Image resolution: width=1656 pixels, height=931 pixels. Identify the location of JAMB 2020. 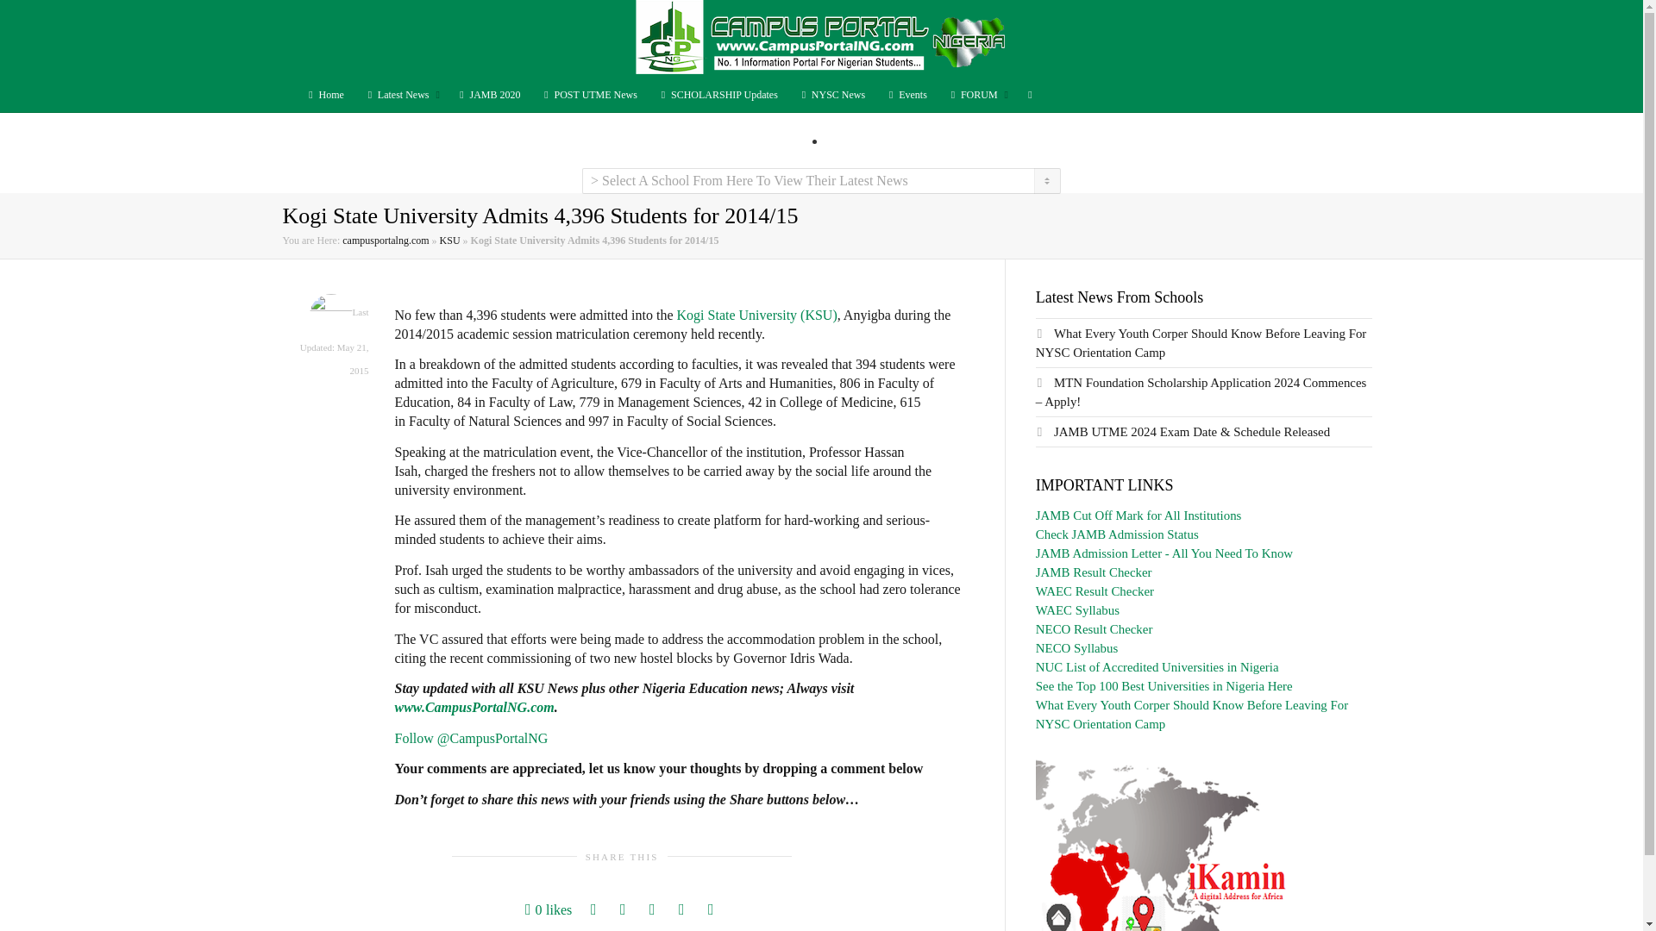
(488, 94).